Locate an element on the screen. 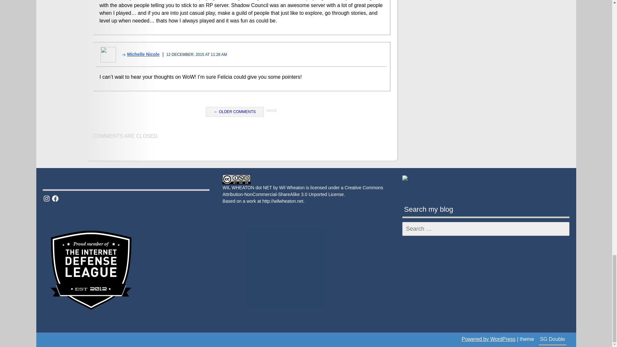 This screenshot has height=347, width=617. Instagram is located at coordinates (46, 198).